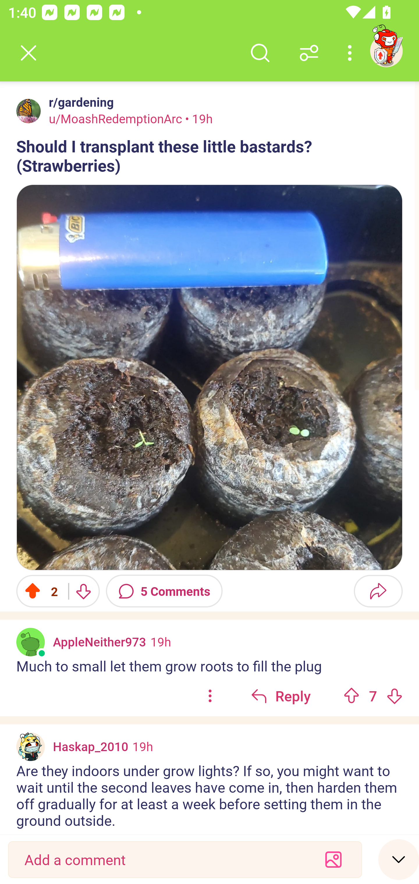  I want to click on 19h, so click(143, 746).